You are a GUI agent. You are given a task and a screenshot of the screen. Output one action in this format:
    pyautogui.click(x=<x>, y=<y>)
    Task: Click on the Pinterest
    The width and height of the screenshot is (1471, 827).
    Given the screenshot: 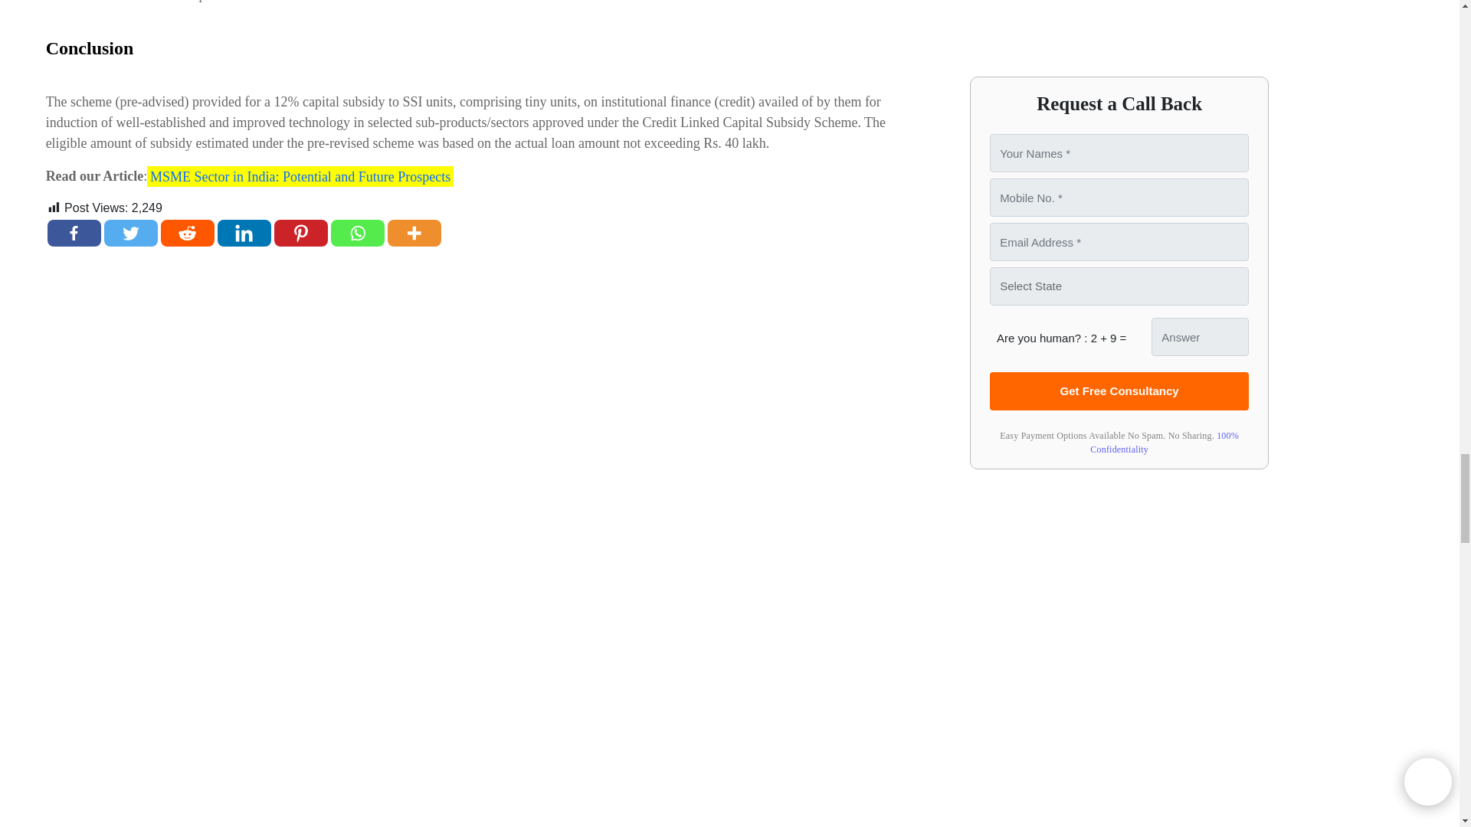 What is the action you would take?
    pyautogui.click(x=300, y=233)
    